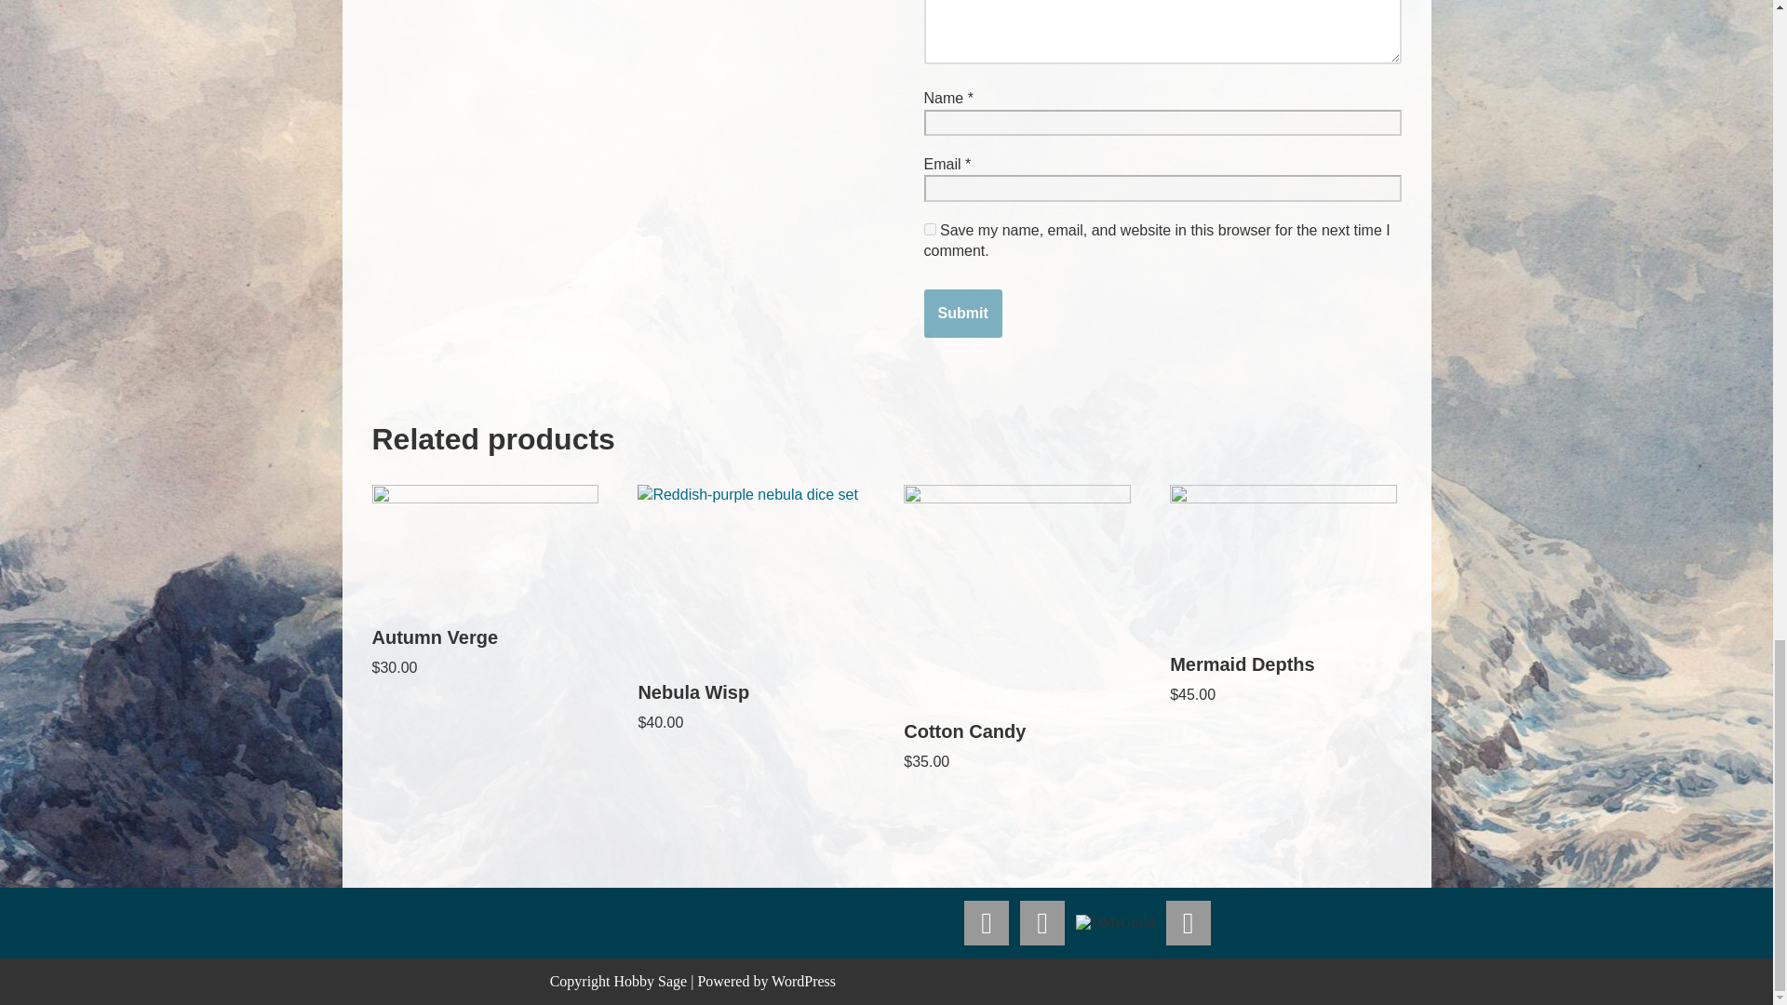  What do you see at coordinates (962, 313) in the screenshot?
I see `Submit` at bounding box center [962, 313].